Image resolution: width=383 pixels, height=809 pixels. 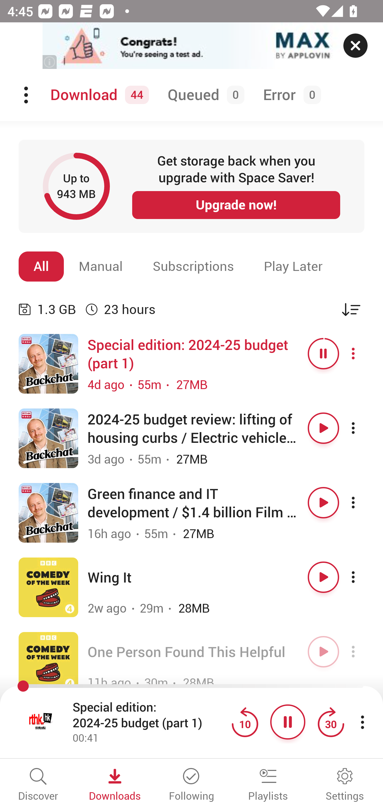 What do you see at coordinates (351, 309) in the screenshot?
I see `Change sort order` at bounding box center [351, 309].